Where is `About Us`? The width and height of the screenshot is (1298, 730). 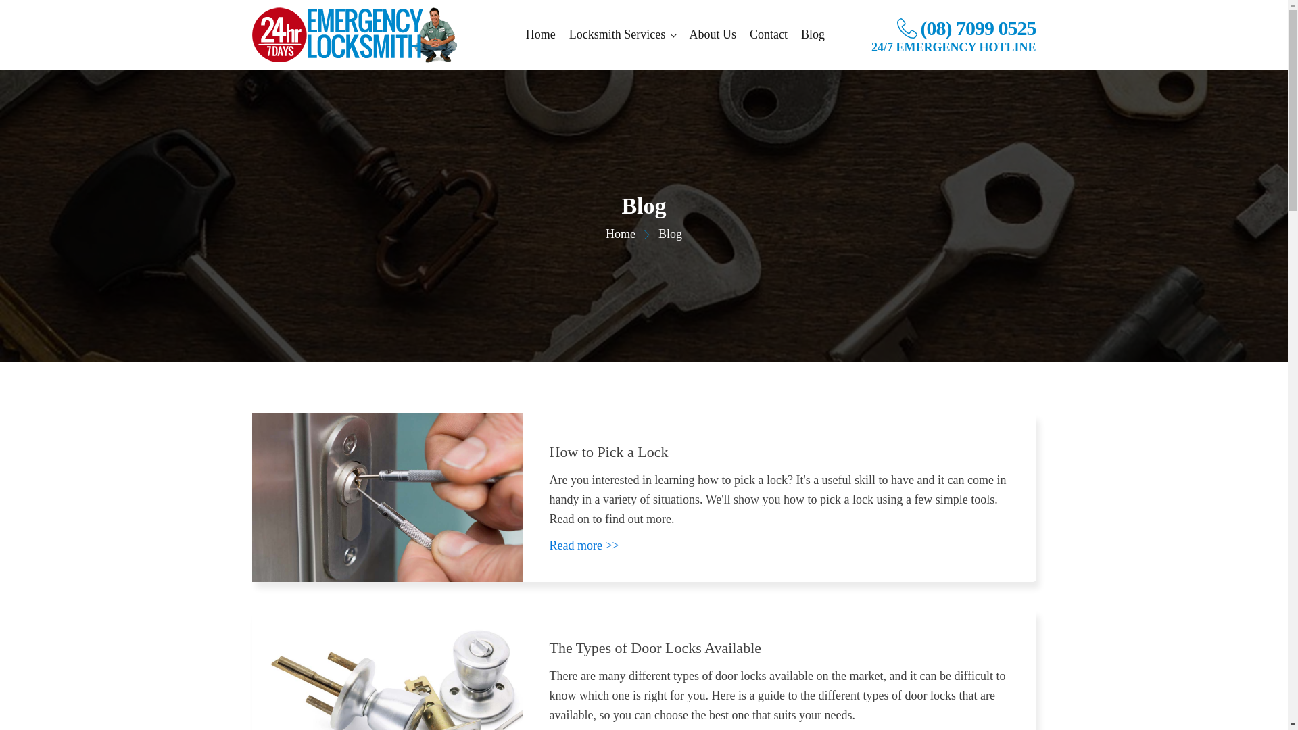 About Us is located at coordinates (713, 35).